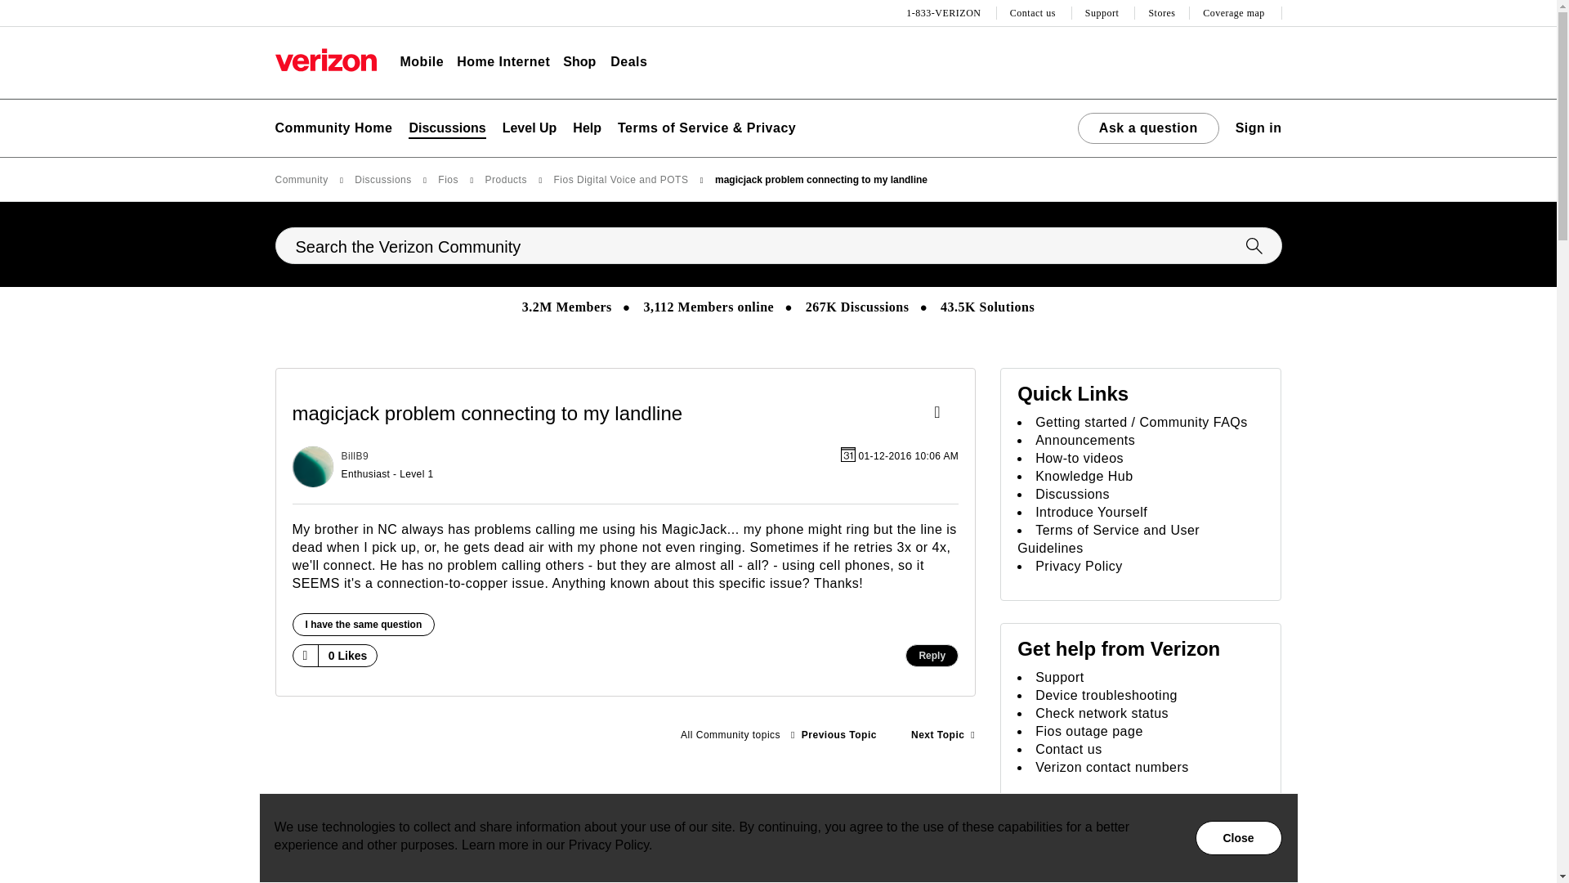  What do you see at coordinates (579, 62) in the screenshot?
I see `Shop` at bounding box center [579, 62].